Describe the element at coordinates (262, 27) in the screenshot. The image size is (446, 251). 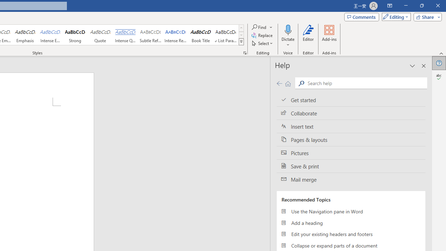
I see `Find` at that location.